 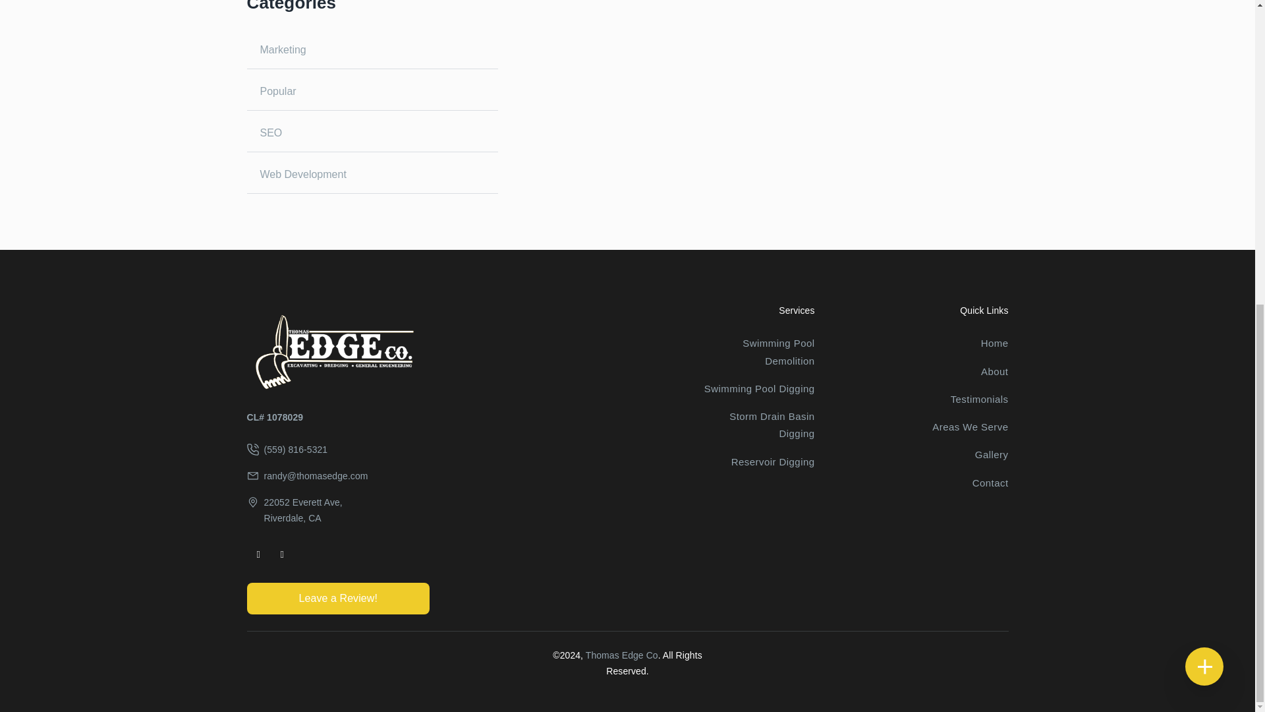 I want to click on SEO, so click(x=372, y=133).